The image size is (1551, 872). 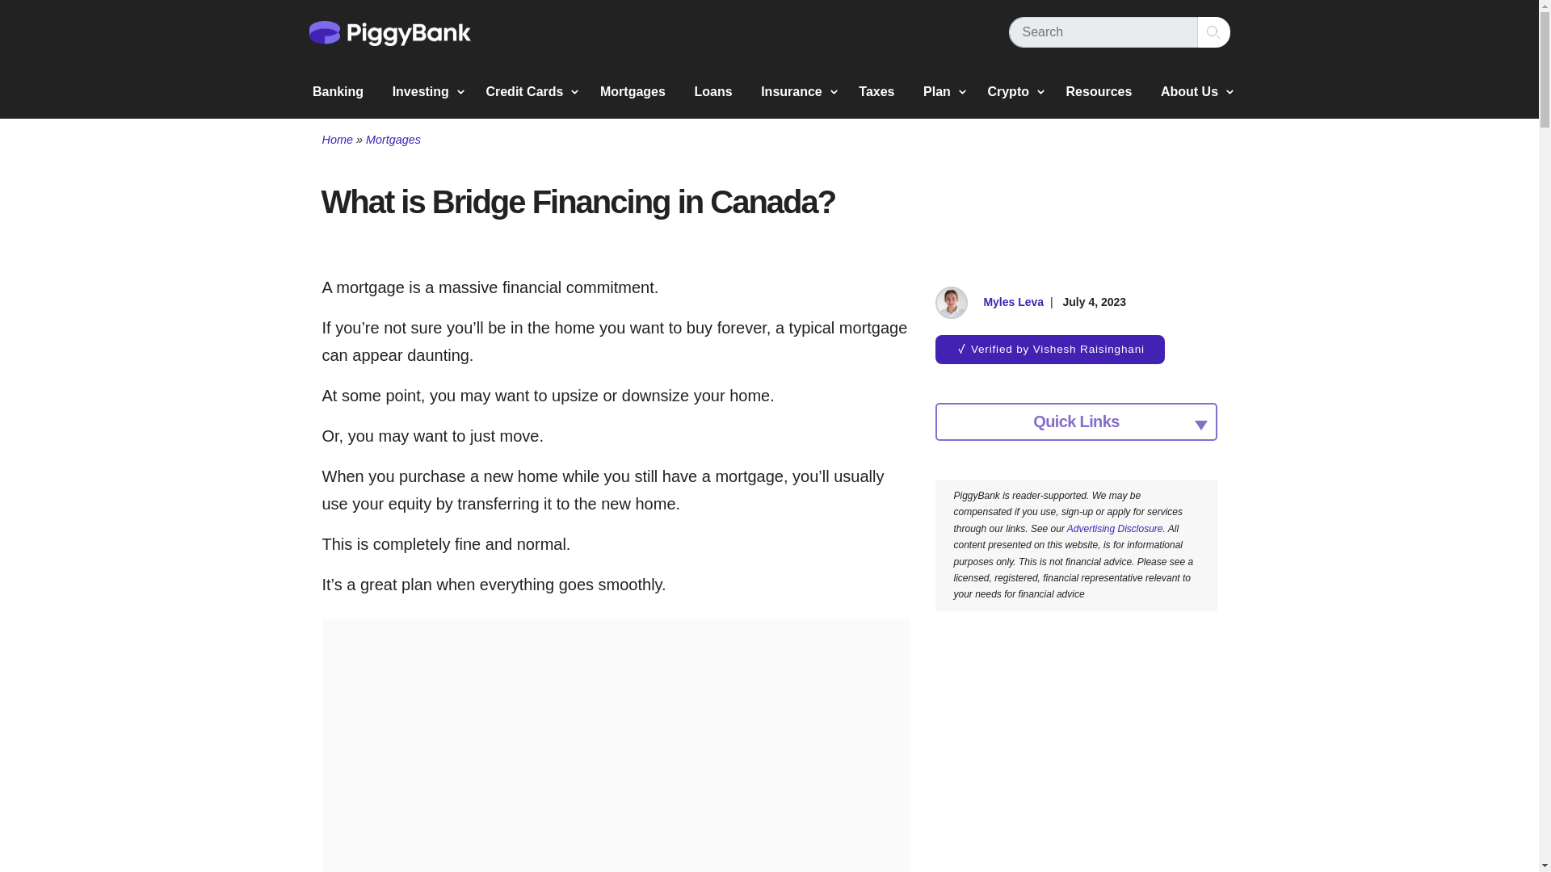 What do you see at coordinates (633, 90) in the screenshot?
I see `Mortgages` at bounding box center [633, 90].